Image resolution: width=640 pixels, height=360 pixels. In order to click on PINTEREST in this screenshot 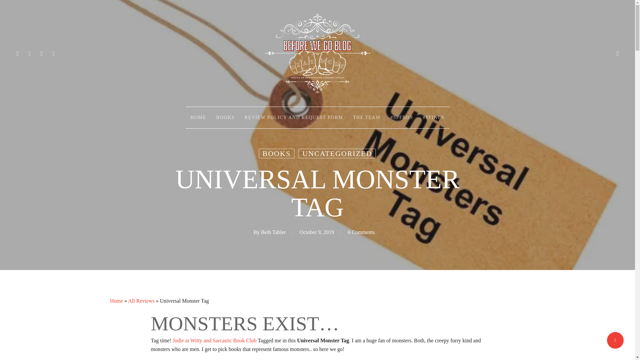, I will do `click(42, 53)`.